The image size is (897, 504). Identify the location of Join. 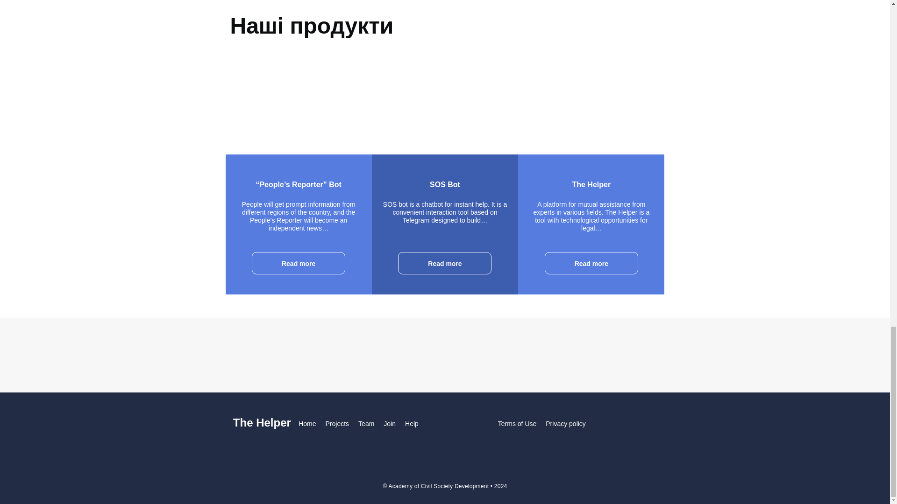
(390, 423).